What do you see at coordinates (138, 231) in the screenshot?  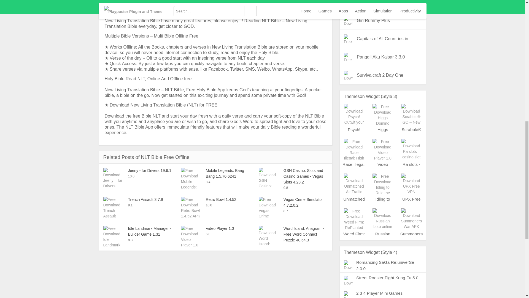 I see `Idle Landmark Manager - Builder Game 1.31` at bounding box center [138, 231].